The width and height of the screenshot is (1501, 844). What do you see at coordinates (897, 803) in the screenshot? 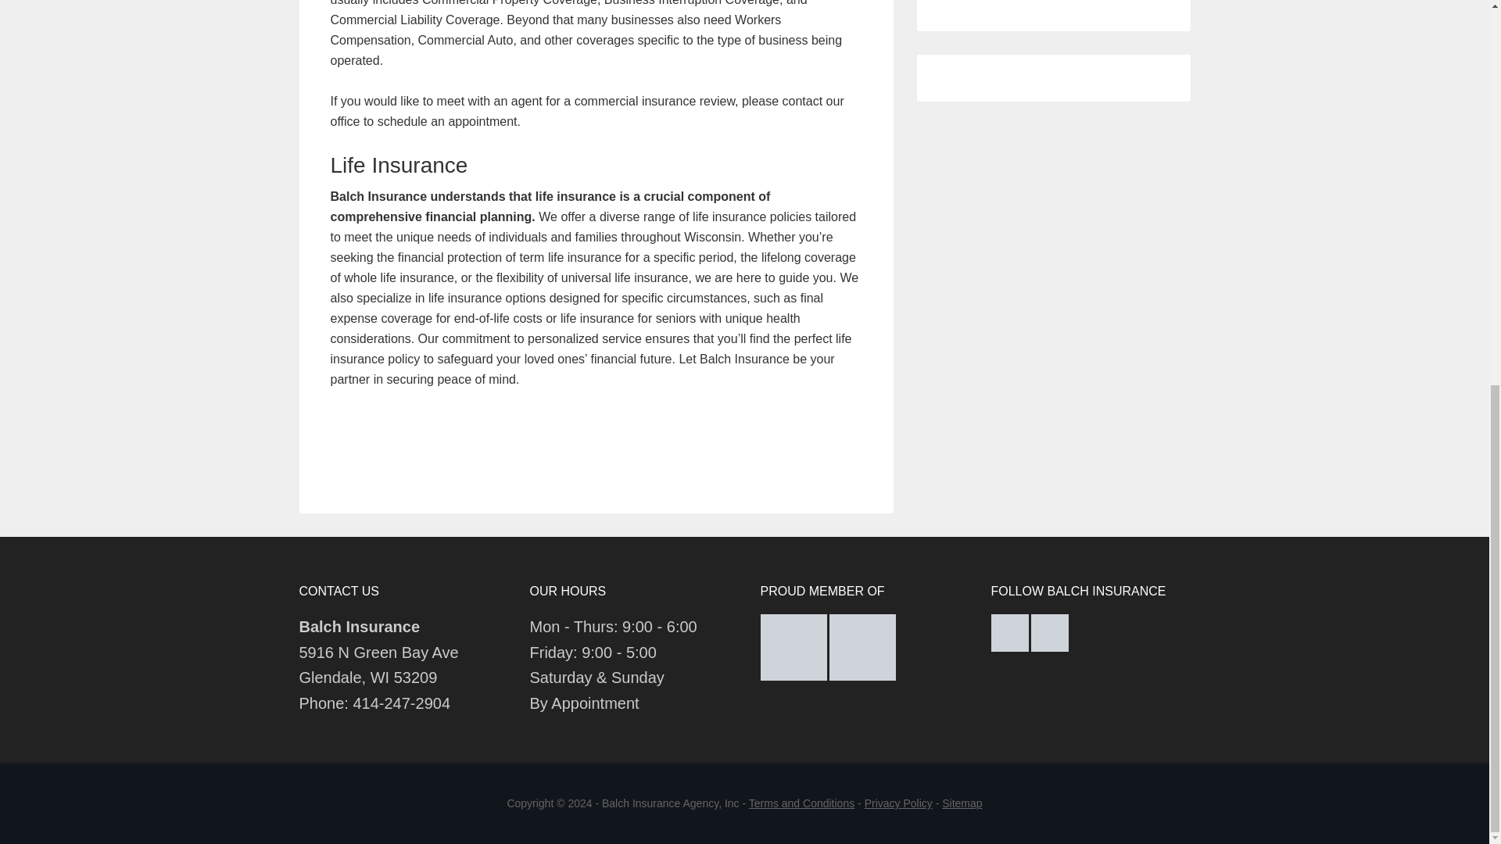
I see `Privacy Policy` at bounding box center [897, 803].